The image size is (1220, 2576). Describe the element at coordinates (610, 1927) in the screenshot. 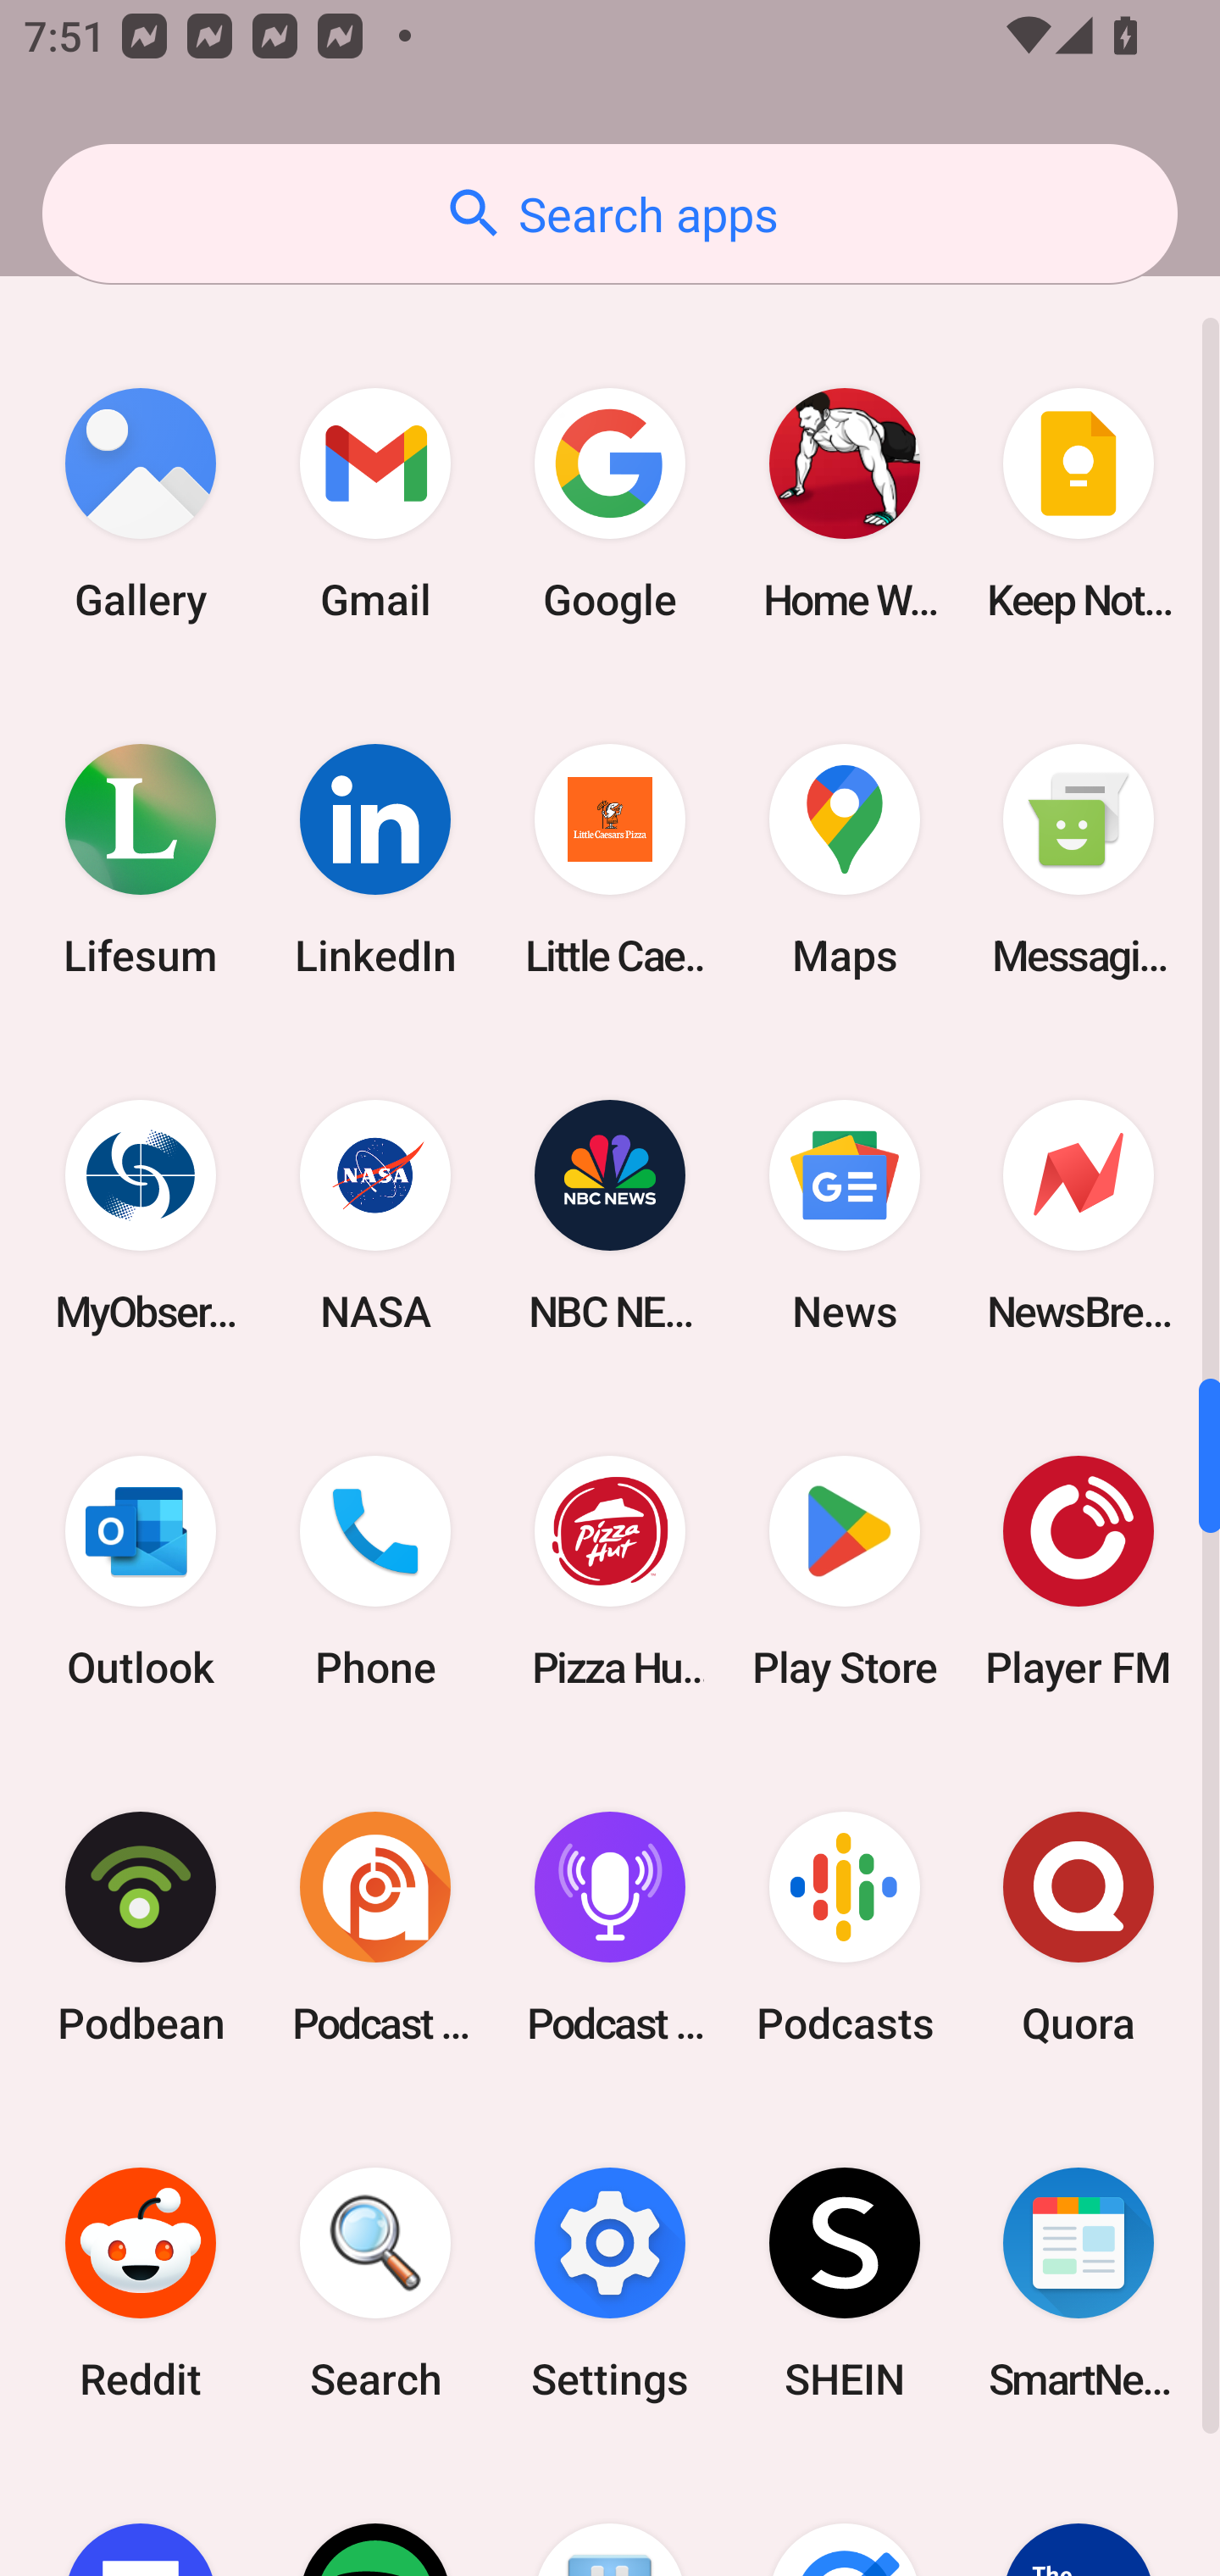

I see `Podcast Player` at that location.